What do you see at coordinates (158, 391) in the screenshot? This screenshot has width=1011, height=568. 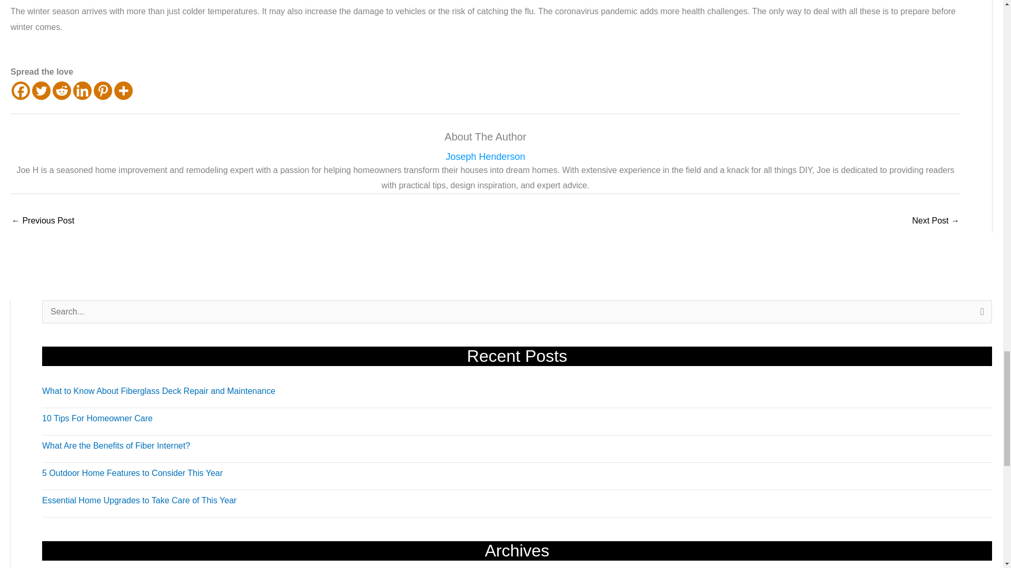 I see `What to Know About Fiberglass Deck Repair and Maintenance` at bounding box center [158, 391].